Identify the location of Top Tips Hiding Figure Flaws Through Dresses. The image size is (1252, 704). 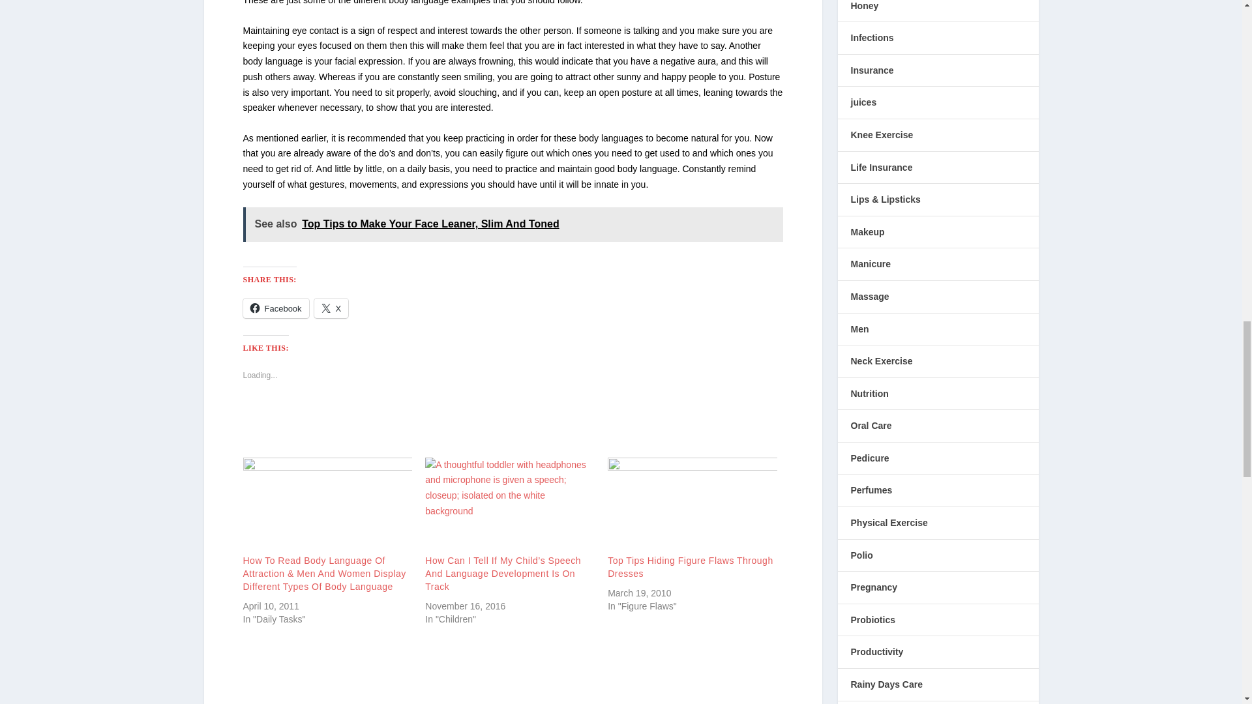
(693, 506).